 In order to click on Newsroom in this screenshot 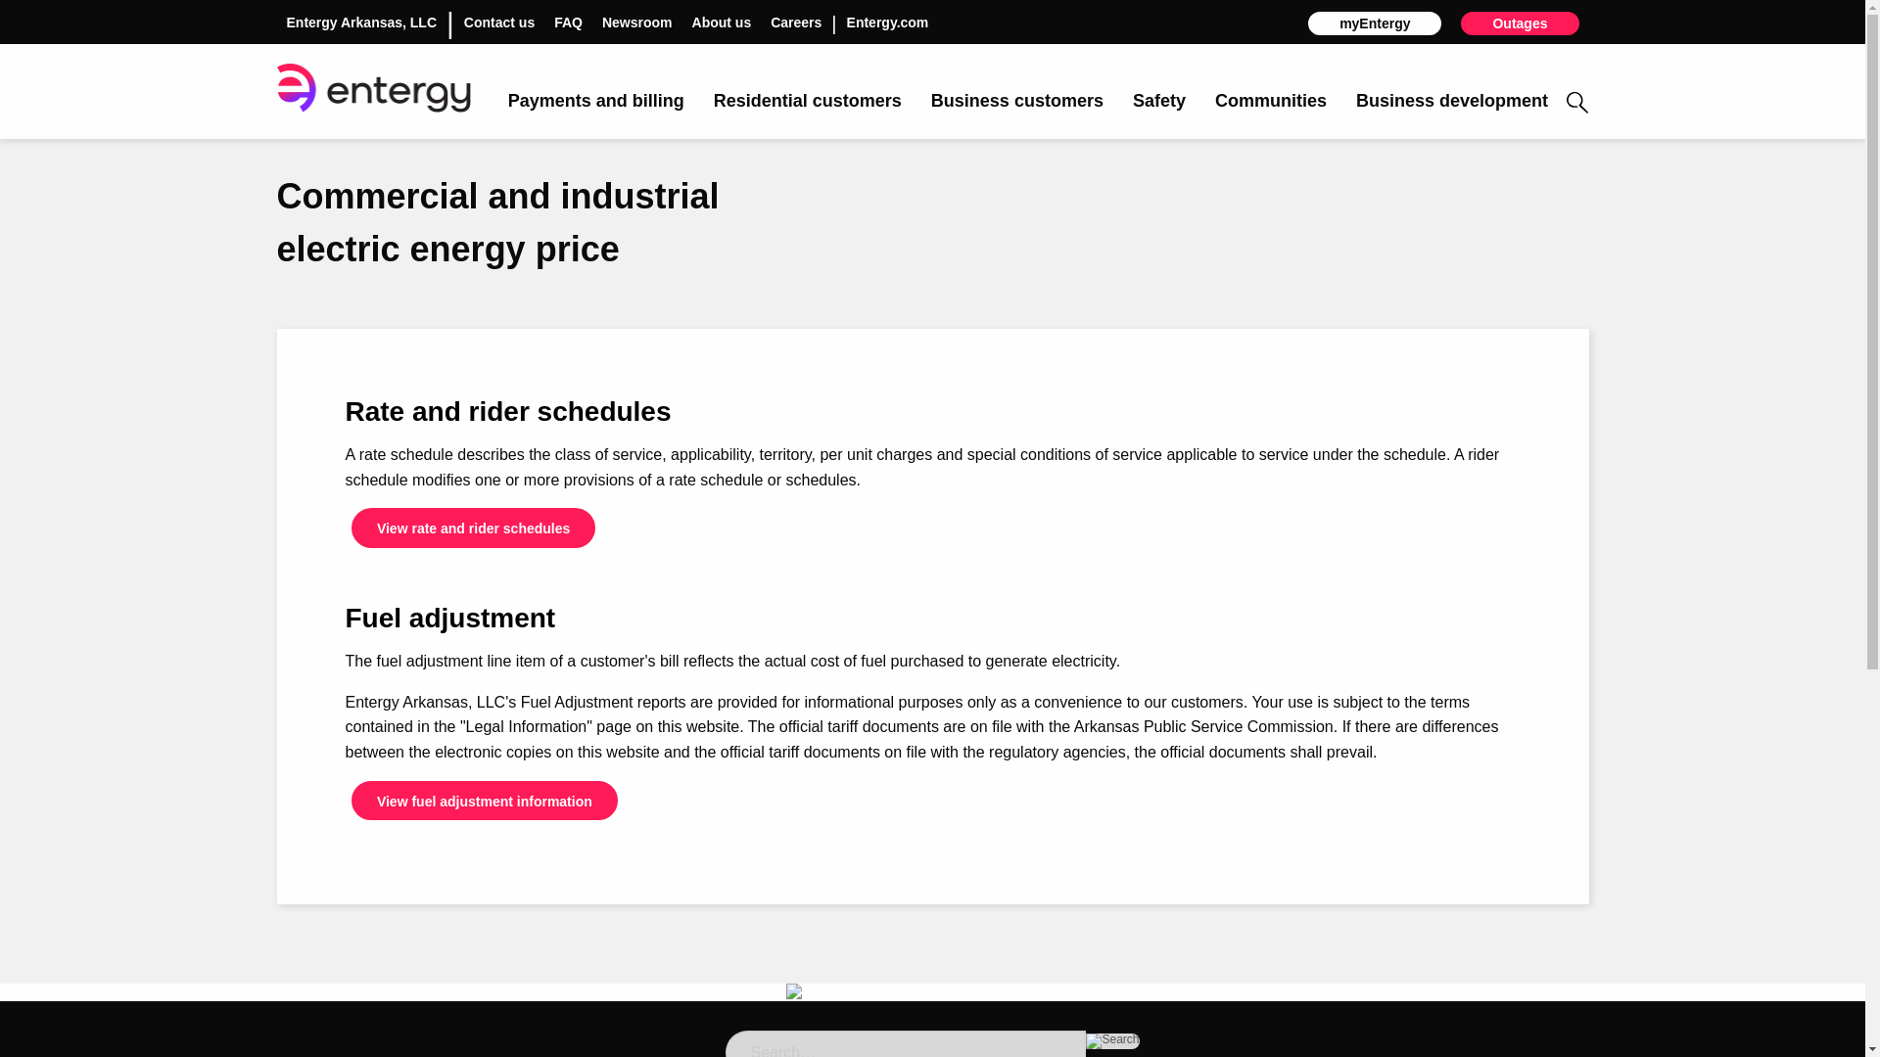, I will do `click(636, 22)`.